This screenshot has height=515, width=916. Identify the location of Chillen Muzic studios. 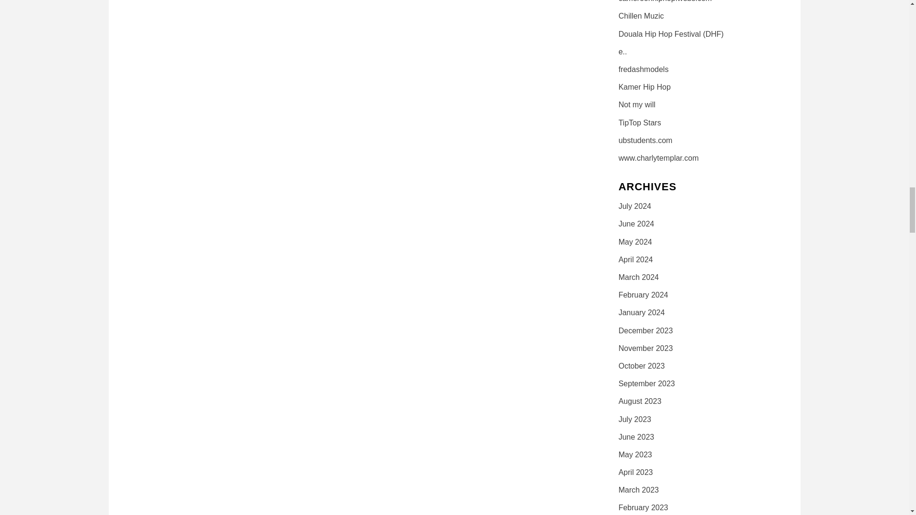
(641, 16).